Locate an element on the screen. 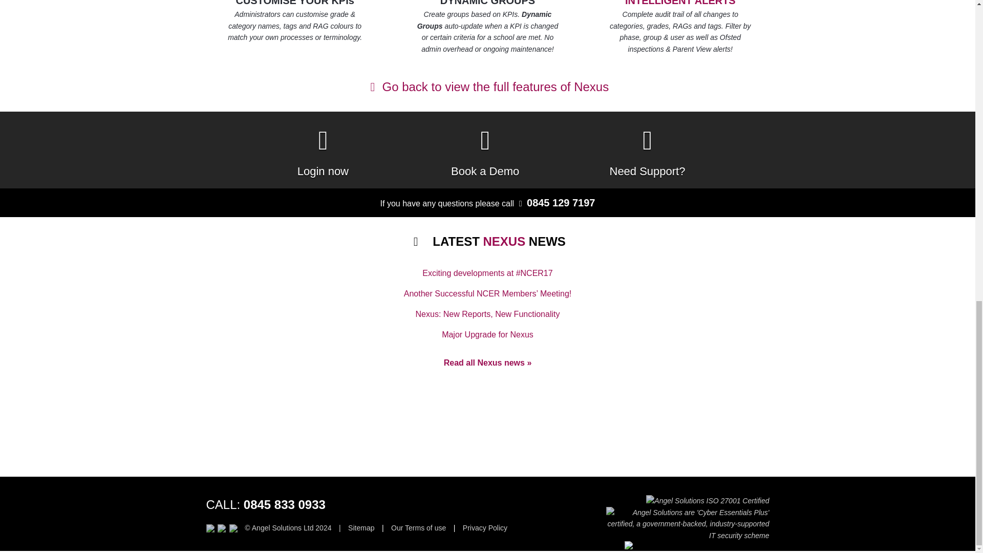 Image resolution: width=983 pixels, height=553 pixels. Major Upgrade for Nexus is located at coordinates (487, 335).